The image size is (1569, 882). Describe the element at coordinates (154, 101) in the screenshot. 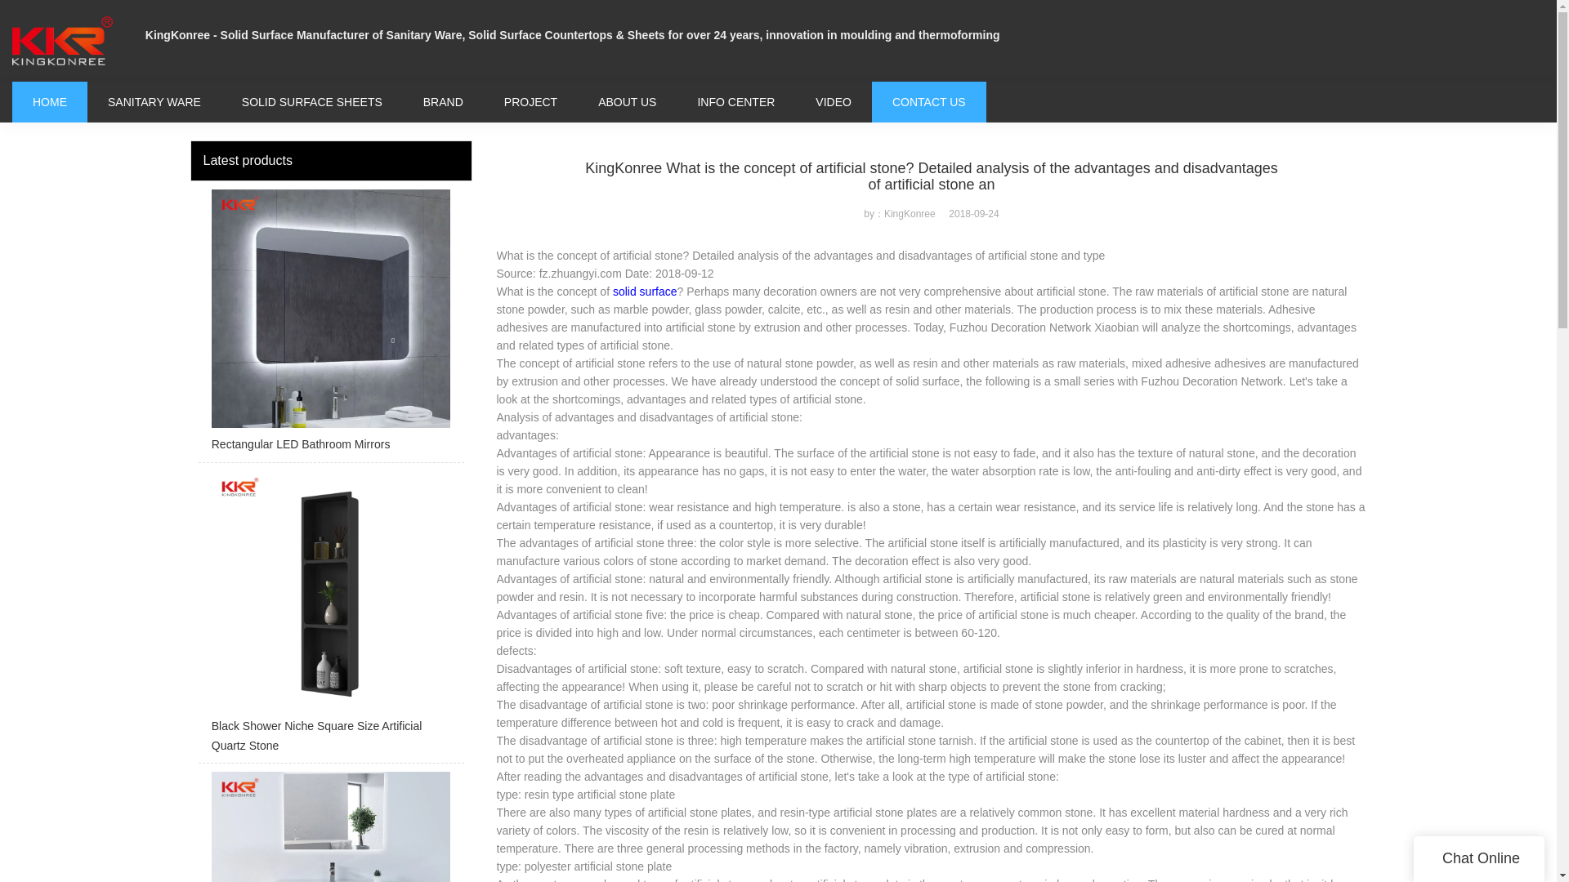

I see `SANITARY WARE` at that location.